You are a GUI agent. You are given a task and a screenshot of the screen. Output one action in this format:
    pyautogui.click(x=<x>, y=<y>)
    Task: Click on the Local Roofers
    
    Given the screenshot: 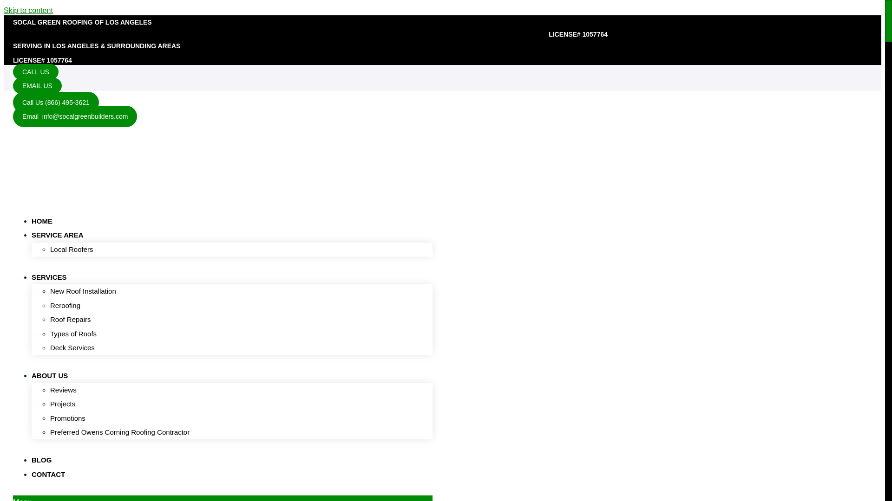 What is the action you would take?
    pyautogui.click(x=72, y=250)
    